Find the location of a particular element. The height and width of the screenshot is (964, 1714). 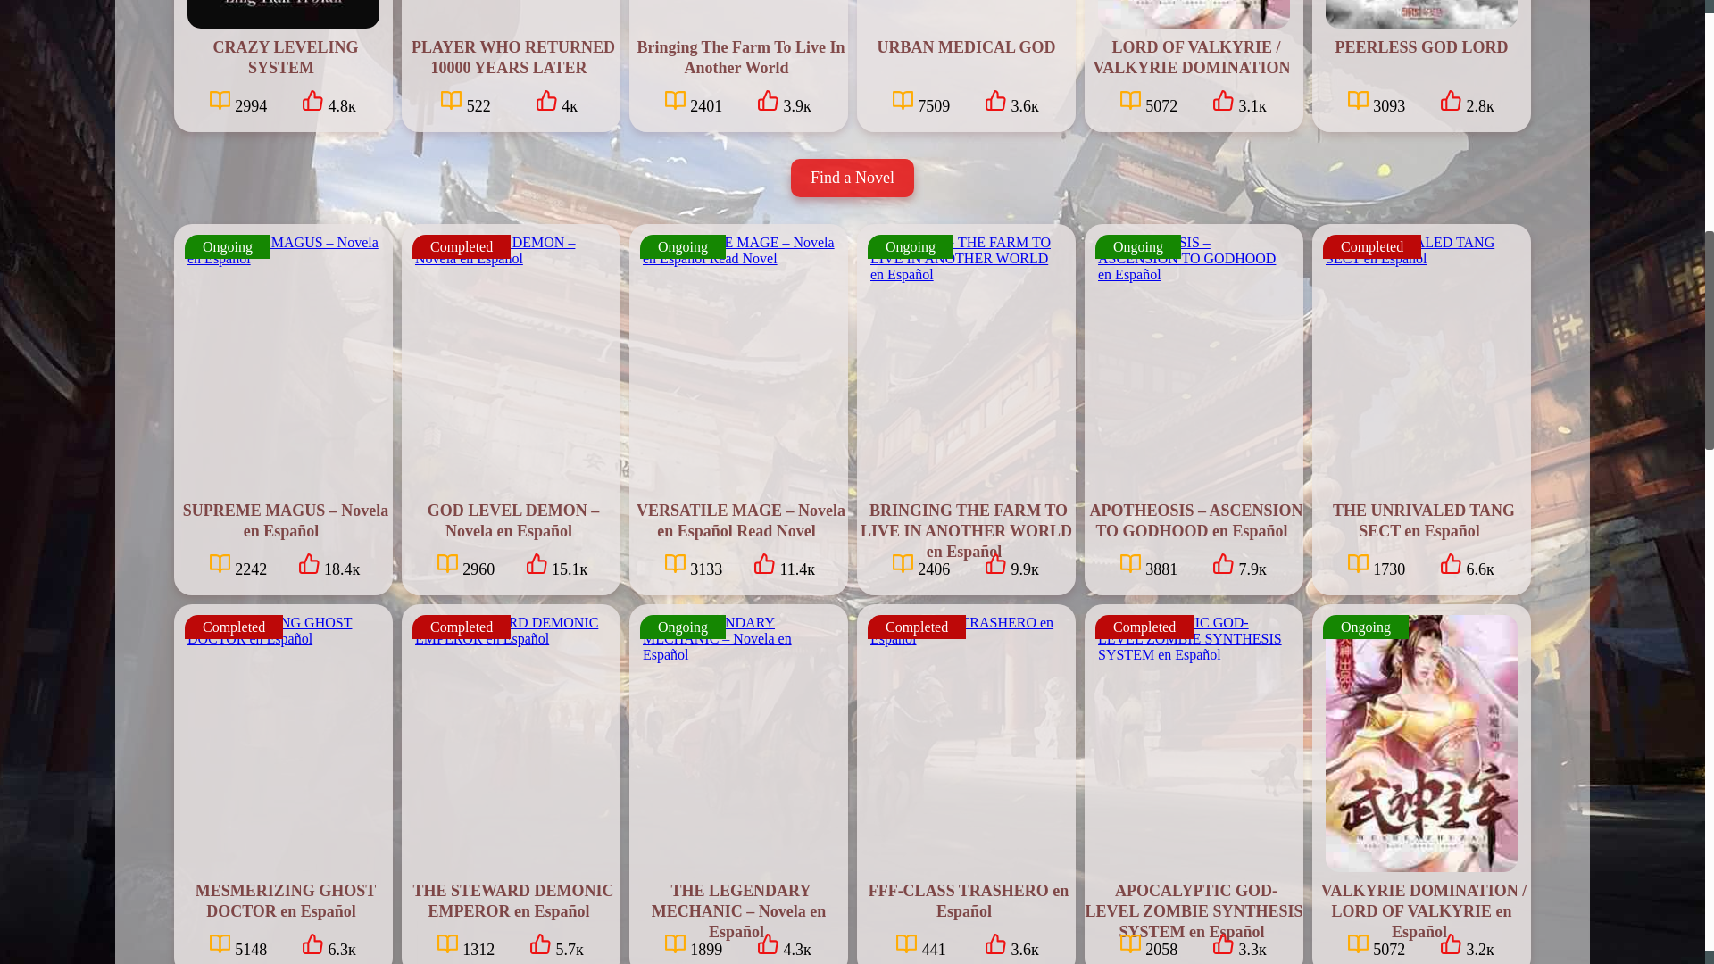

Liked 9870 people - JOIN! is located at coordinates (1011, 566).